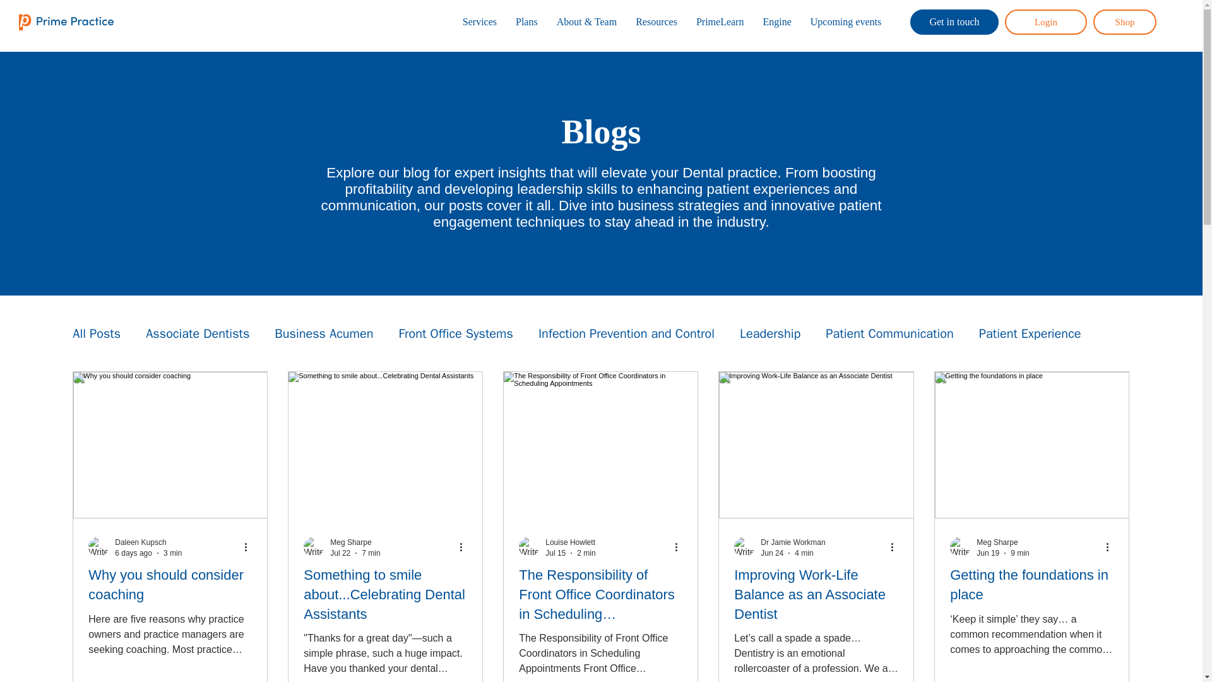 The image size is (1212, 682). Describe the element at coordinates (96, 333) in the screenshot. I see `All Posts` at that location.